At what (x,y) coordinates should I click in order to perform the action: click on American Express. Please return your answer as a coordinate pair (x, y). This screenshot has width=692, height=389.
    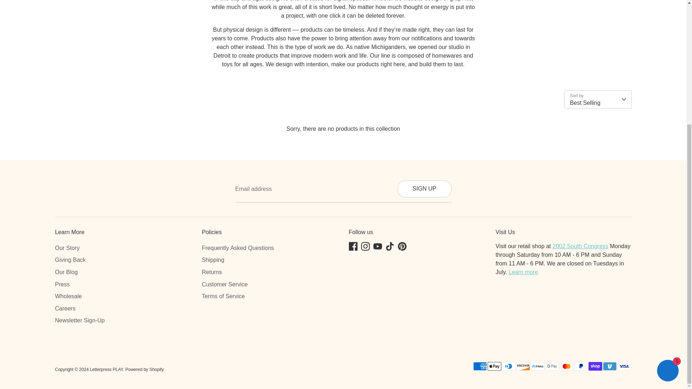
    Looking at the image, I should click on (479, 366).